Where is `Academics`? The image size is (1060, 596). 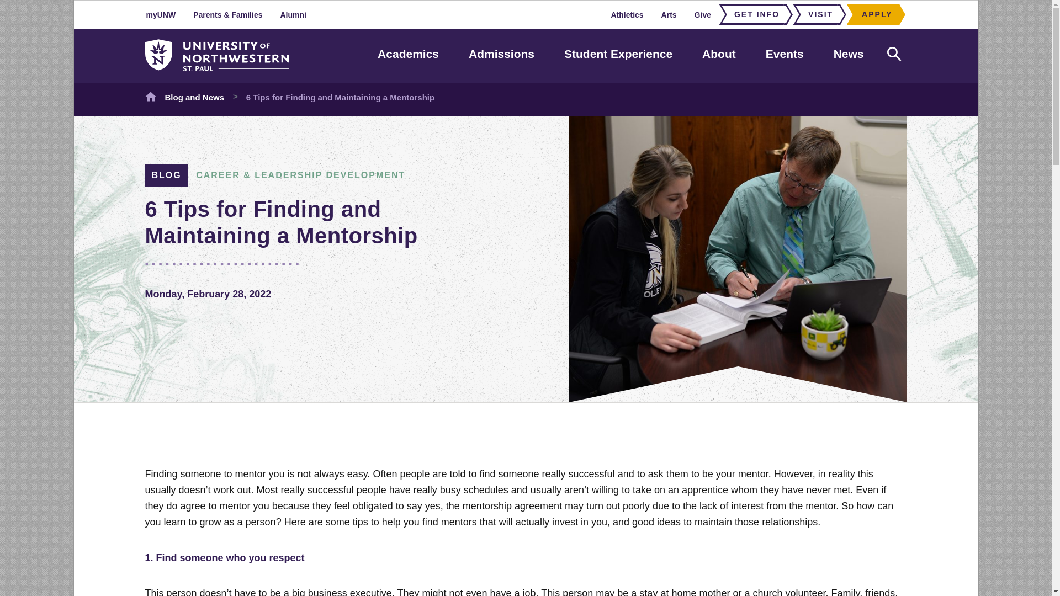 Academics is located at coordinates (407, 54).